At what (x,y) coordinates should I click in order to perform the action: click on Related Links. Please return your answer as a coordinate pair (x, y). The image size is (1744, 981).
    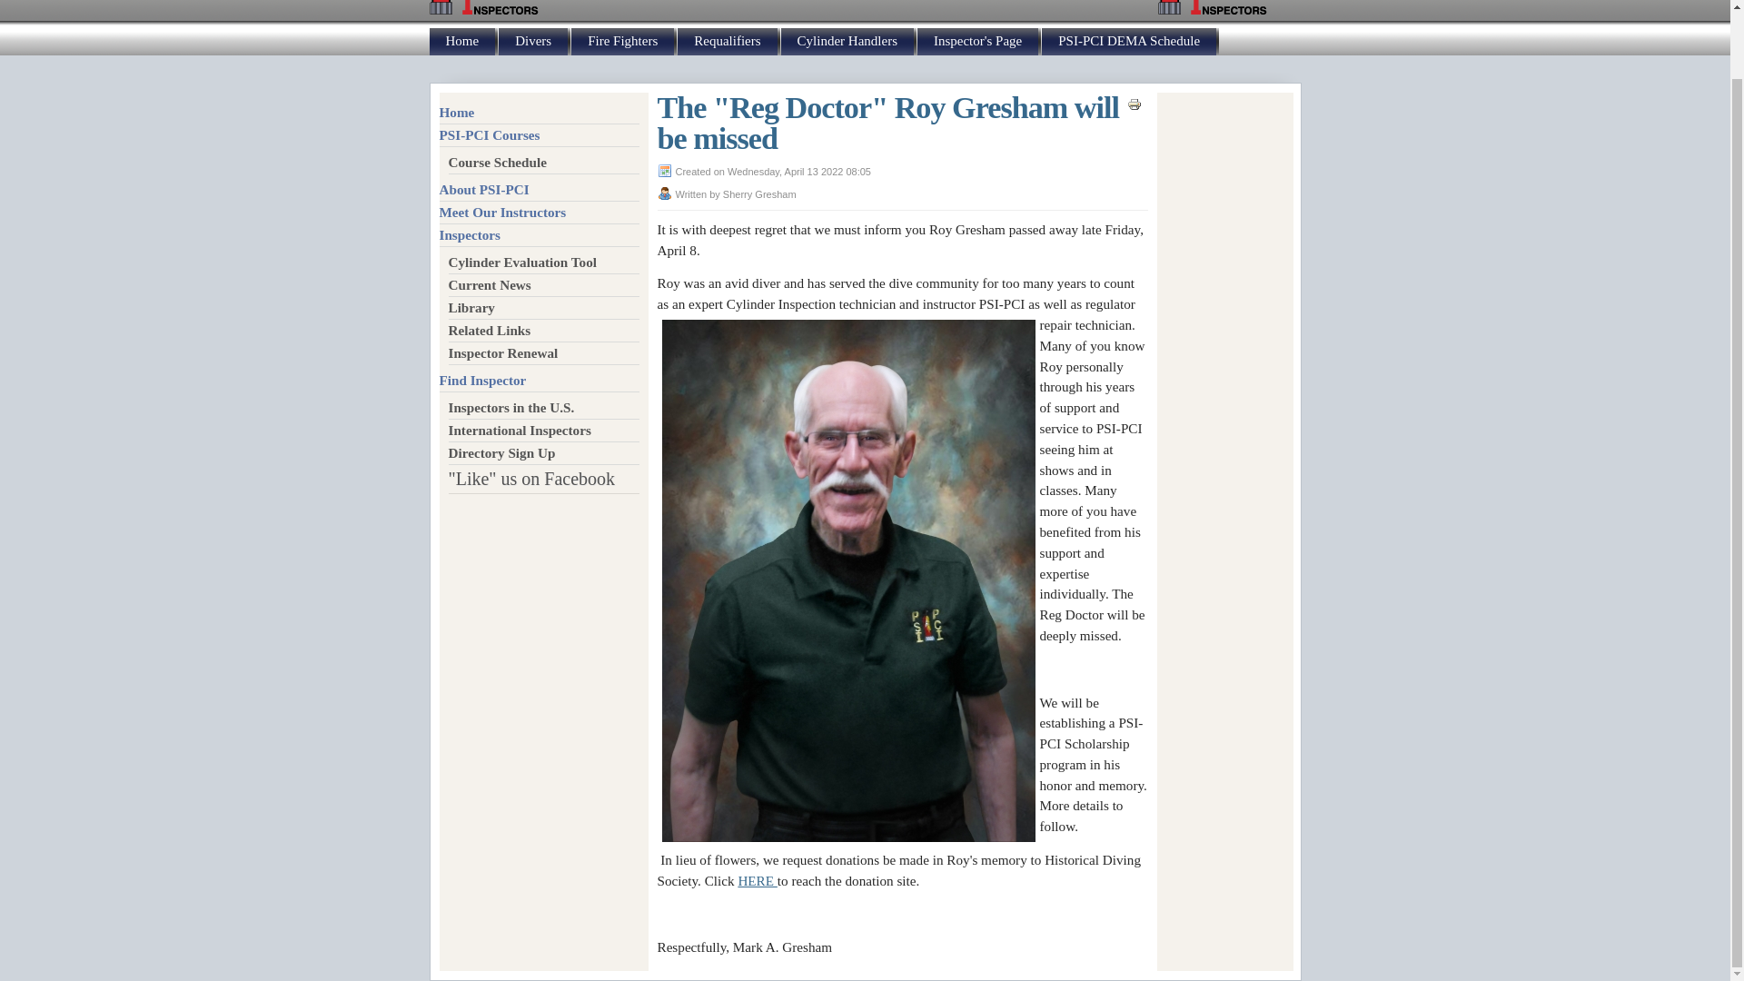
    Looking at the image, I should click on (543, 331).